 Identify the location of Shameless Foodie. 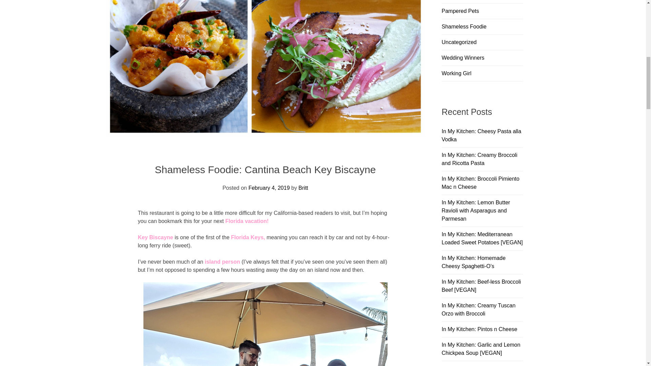
(464, 26).